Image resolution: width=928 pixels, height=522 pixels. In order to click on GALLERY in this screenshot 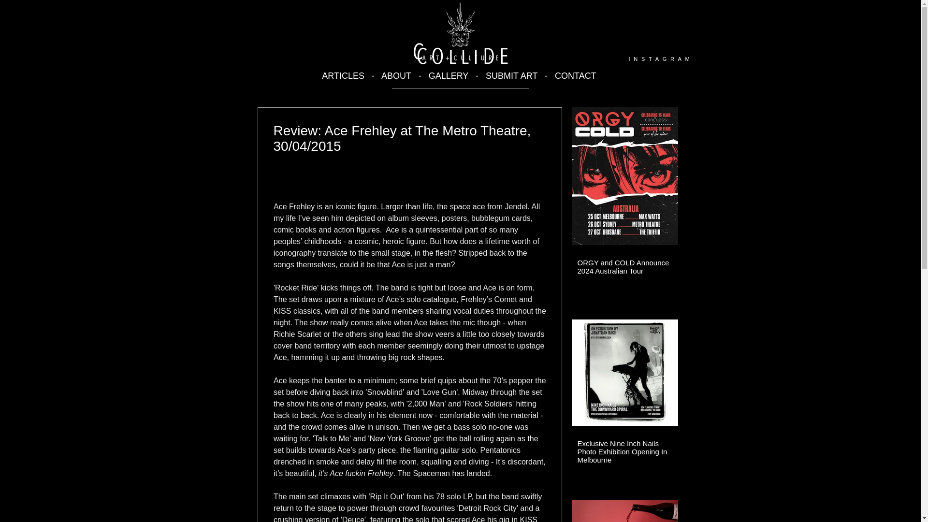, I will do `click(449, 75)`.